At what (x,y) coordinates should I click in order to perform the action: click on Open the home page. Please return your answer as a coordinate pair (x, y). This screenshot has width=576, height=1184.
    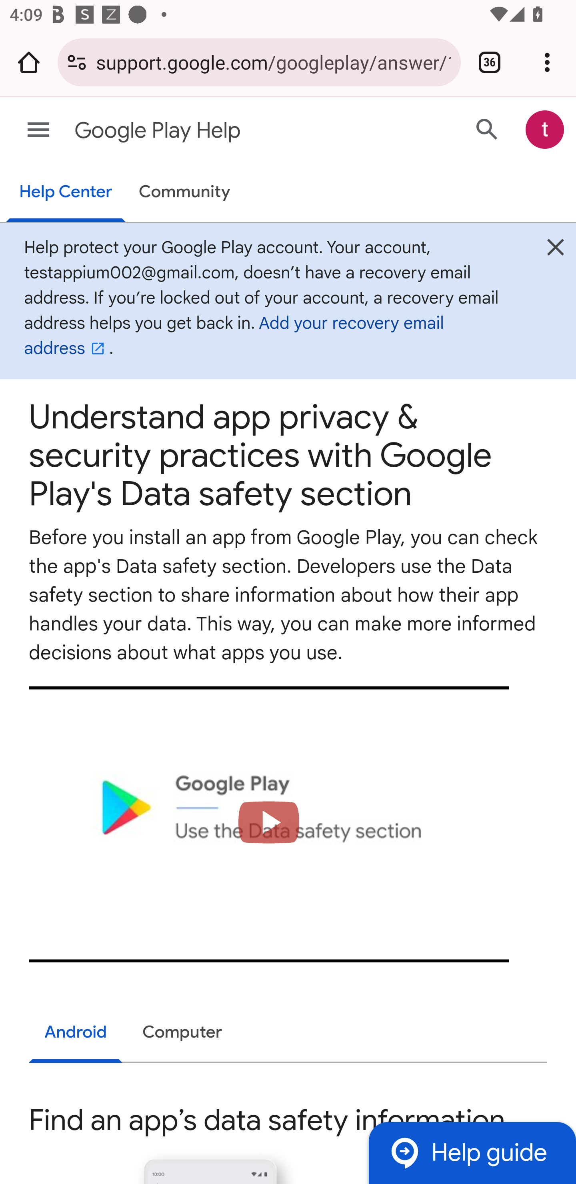
    Looking at the image, I should click on (29, 62).